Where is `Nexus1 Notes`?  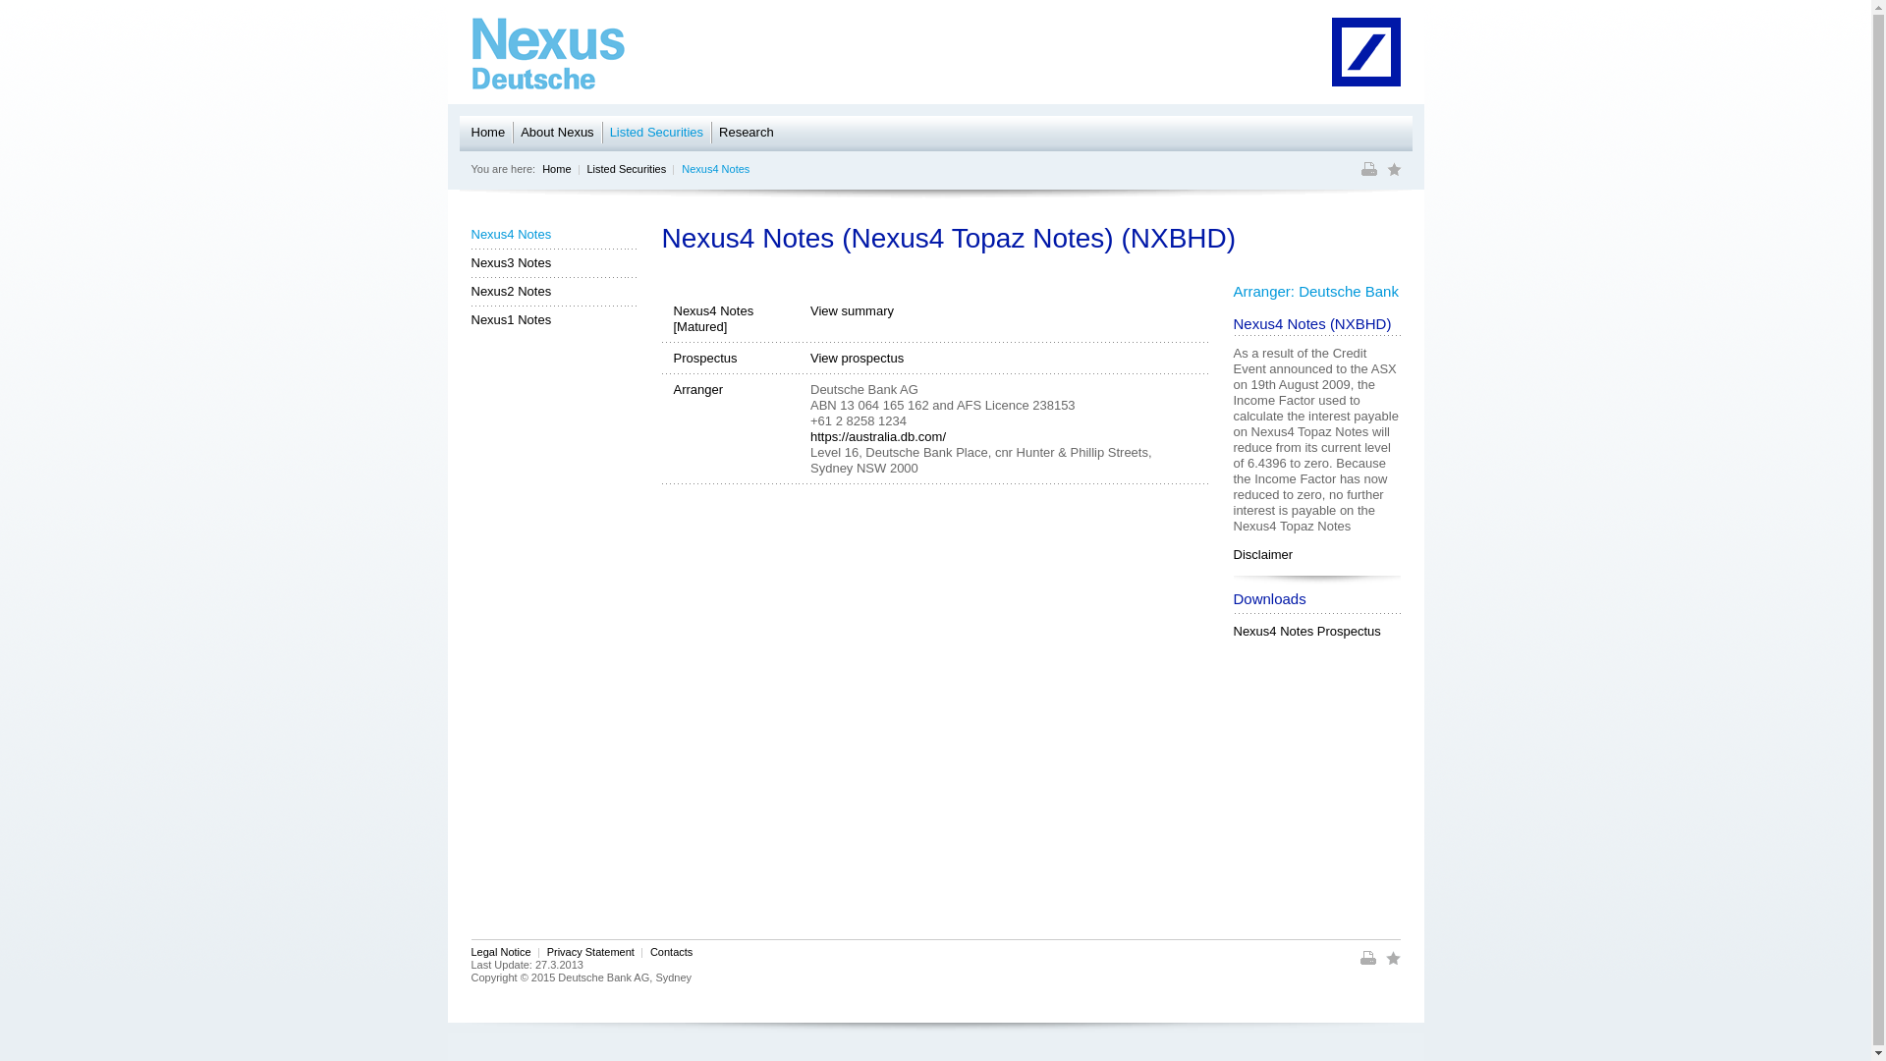 Nexus1 Notes is located at coordinates (555, 318).